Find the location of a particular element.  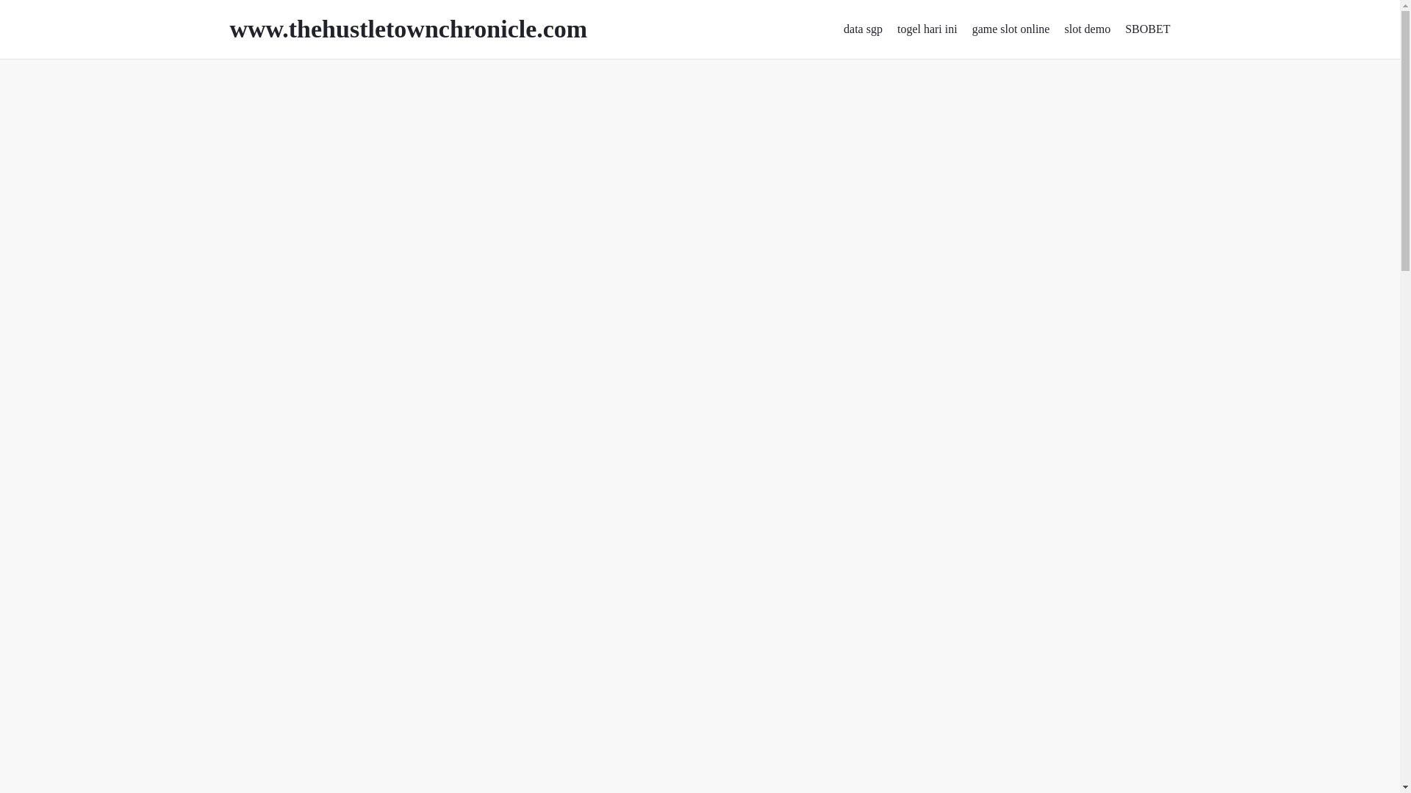

Monday, March 27, 2023, 5:40 pm is located at coordinates (268, 134).